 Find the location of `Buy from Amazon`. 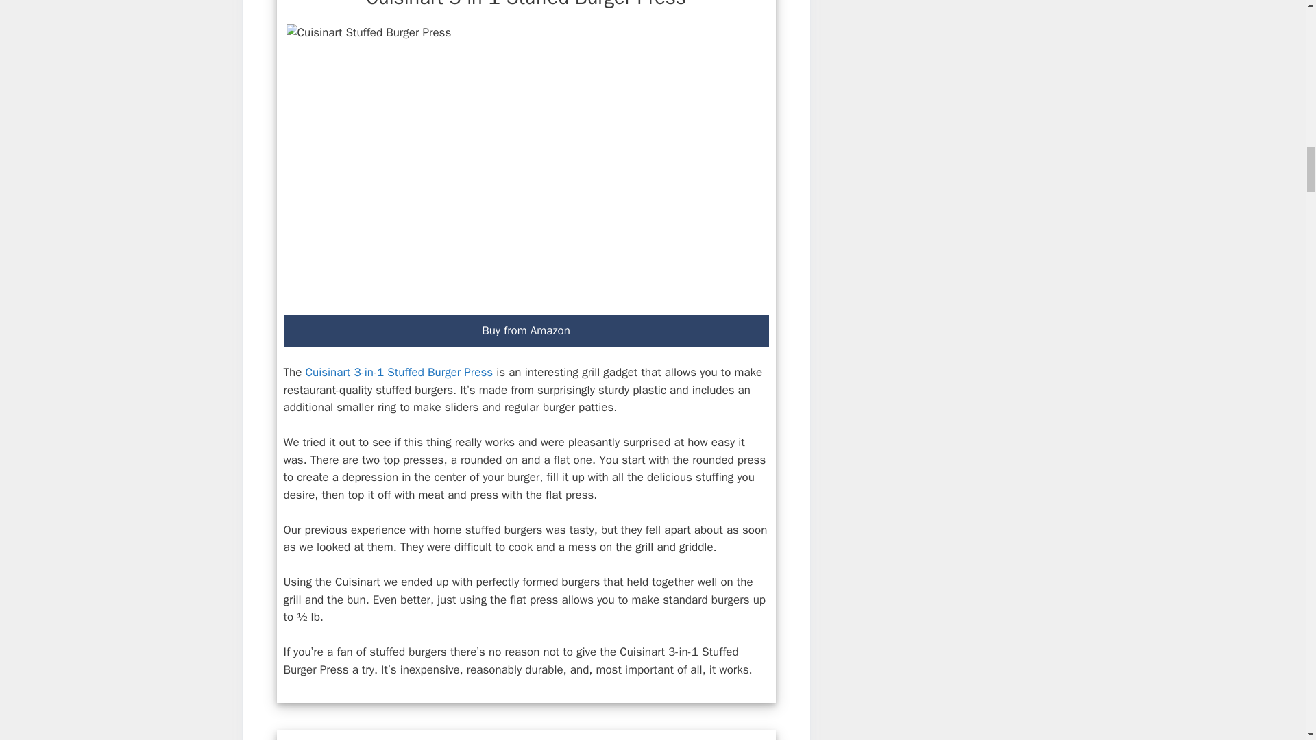

Buy from Amazon is located at coordinates (526, 331).